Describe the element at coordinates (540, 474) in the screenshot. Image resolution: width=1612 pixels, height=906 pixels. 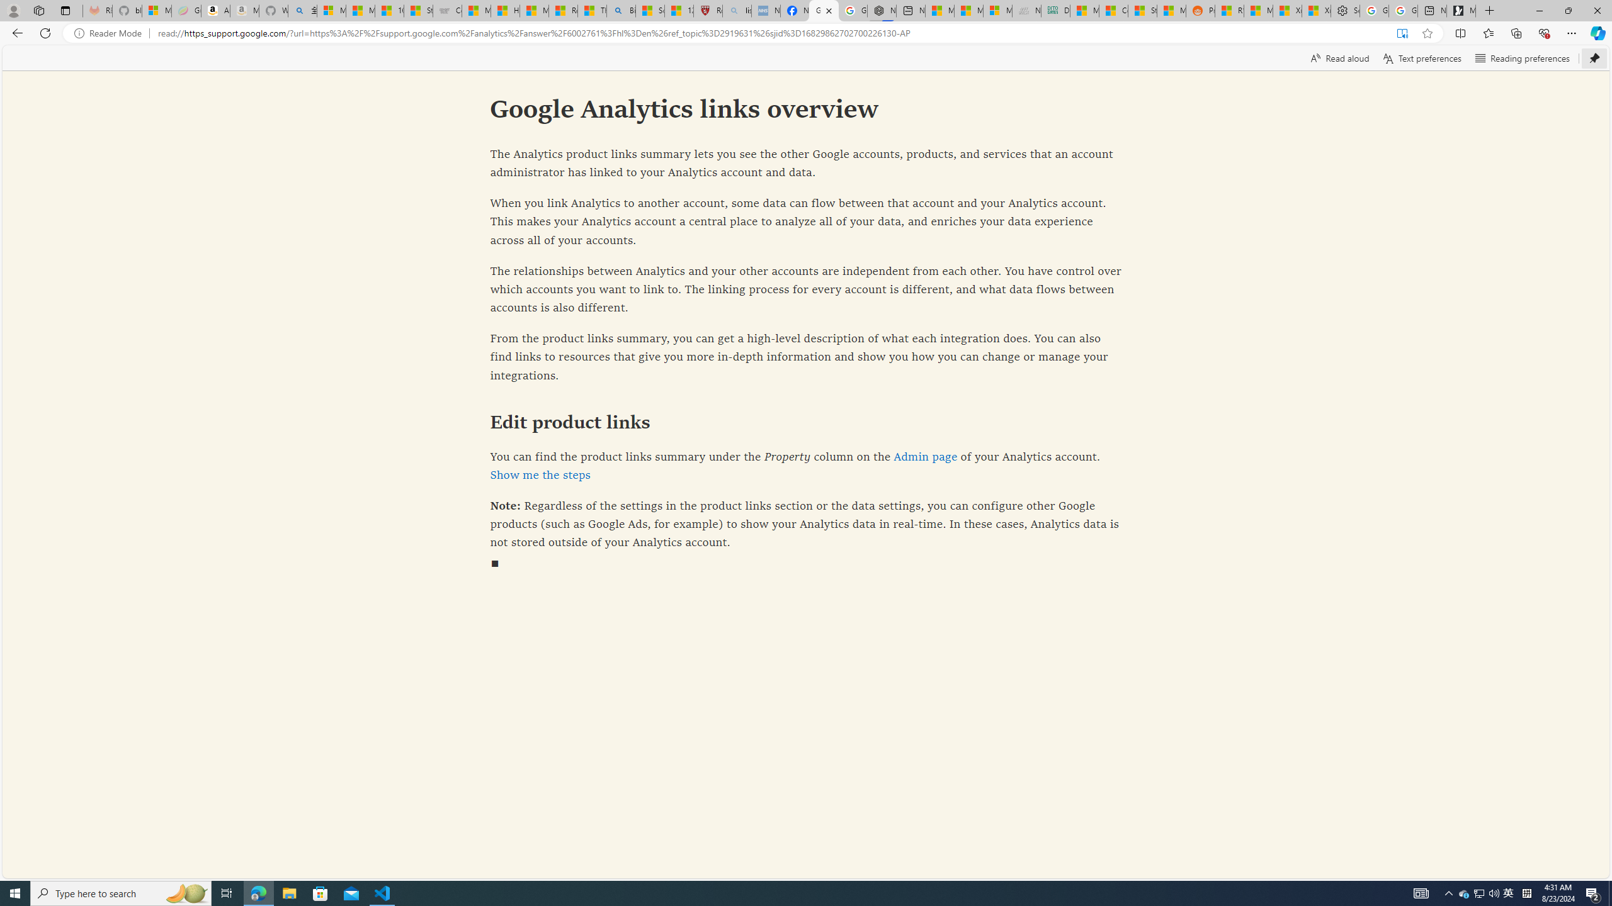
I see `Show me the steps` at that location.